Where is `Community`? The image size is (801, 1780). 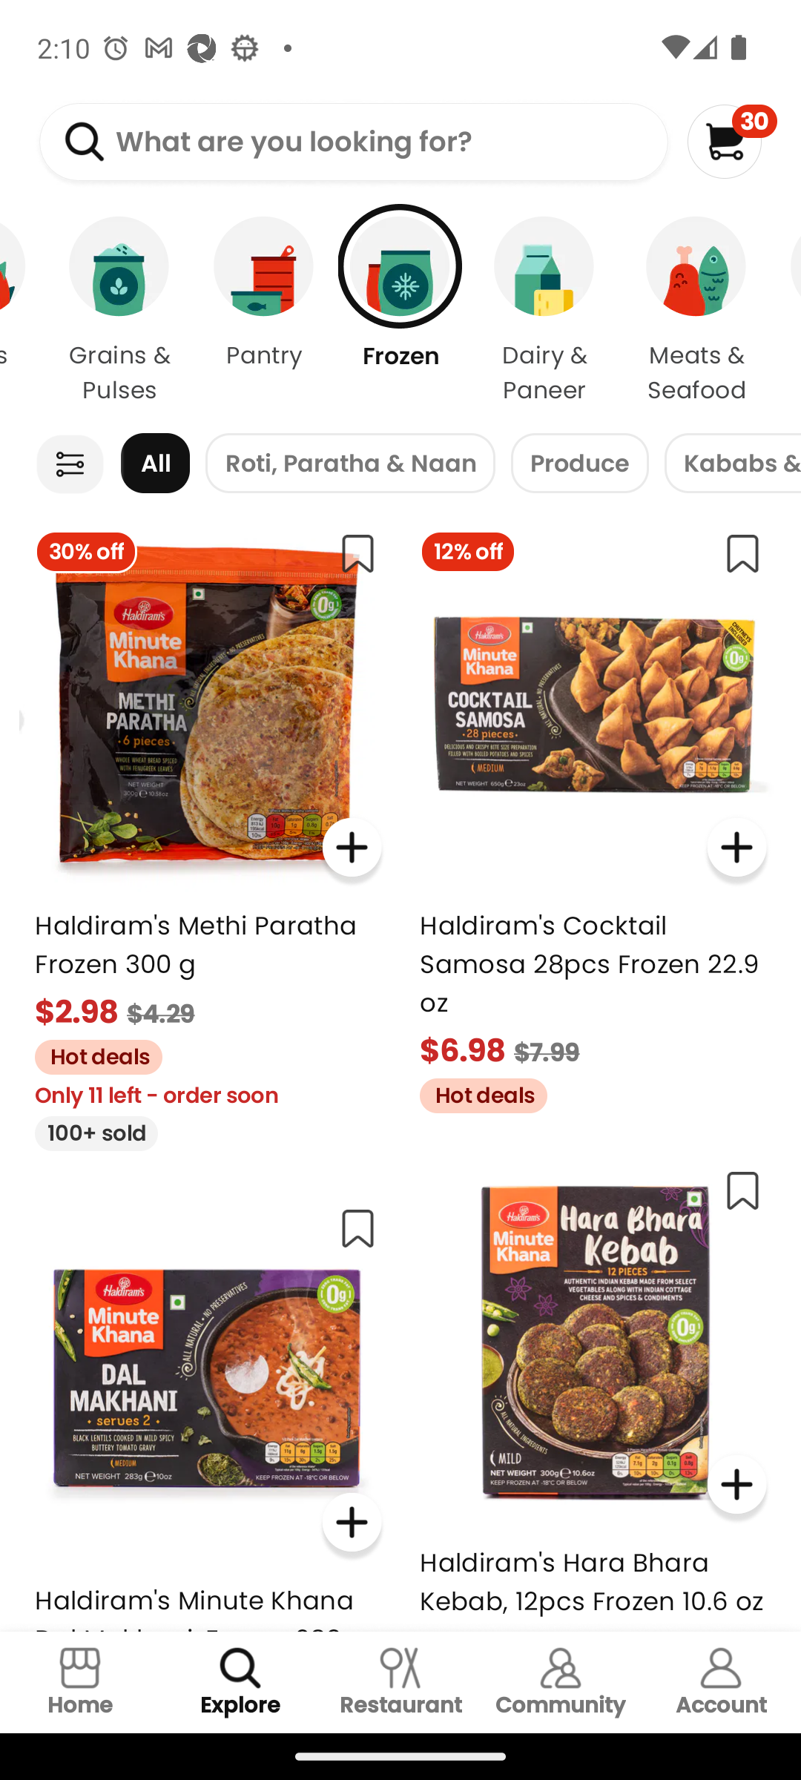
Community is located at coordinates (561, 1682).